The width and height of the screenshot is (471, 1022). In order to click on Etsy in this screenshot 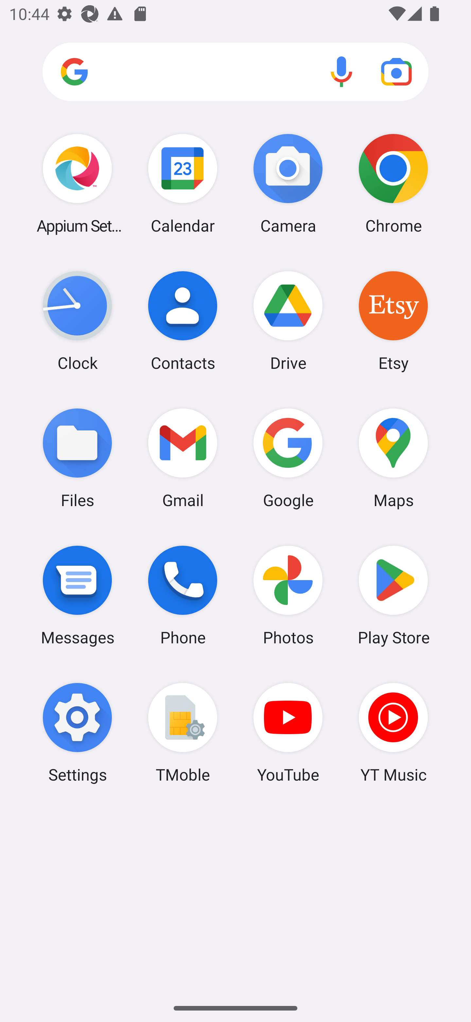, I will do `click(393, 321)`.